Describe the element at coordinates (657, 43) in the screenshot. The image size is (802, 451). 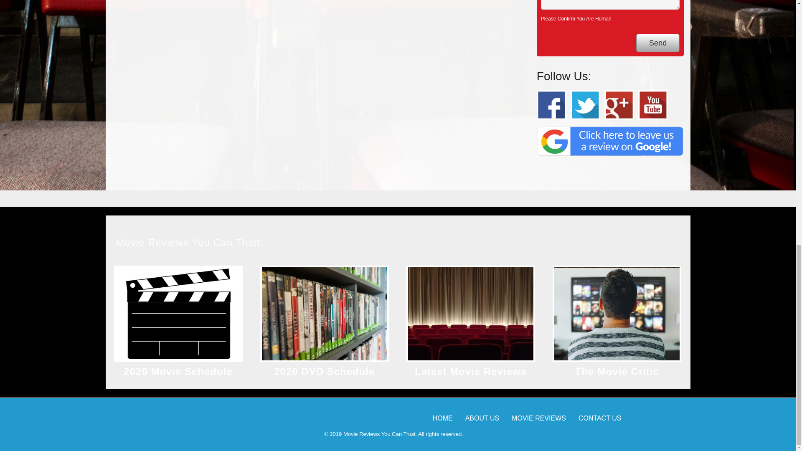
I see `Send` at that location.